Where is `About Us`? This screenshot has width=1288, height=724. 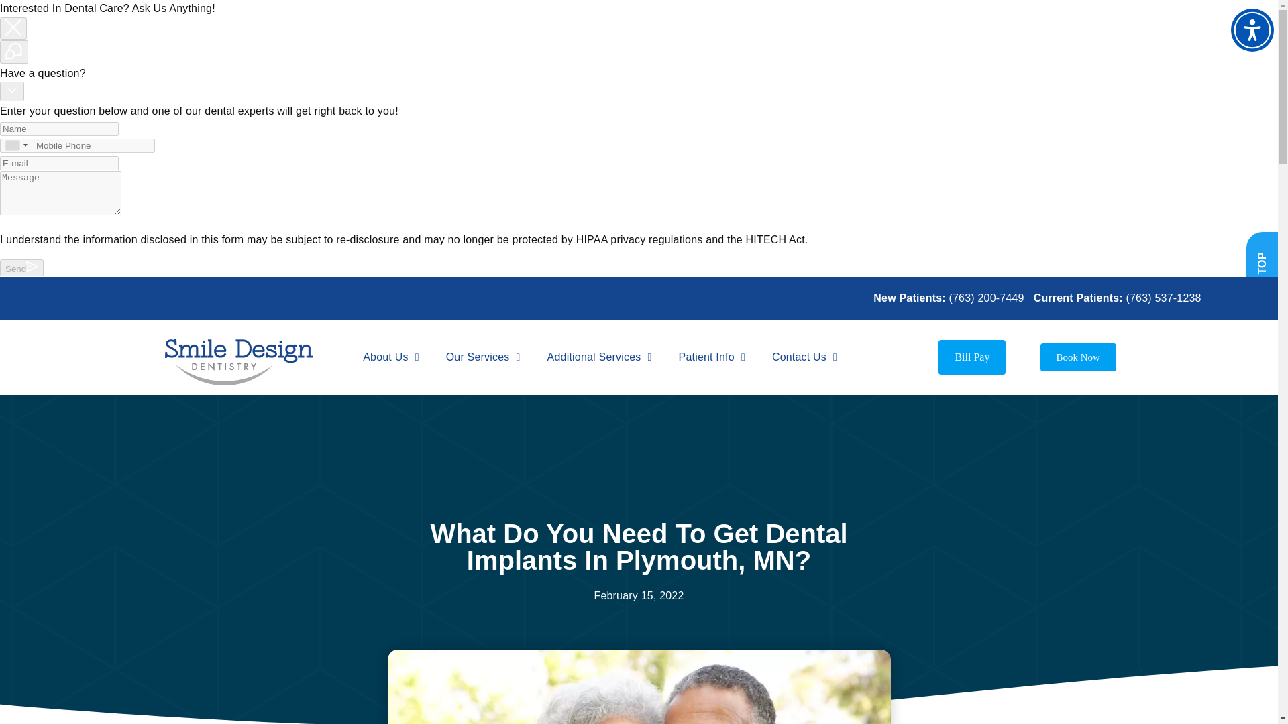
About Us is located at coordinates (390, 357).